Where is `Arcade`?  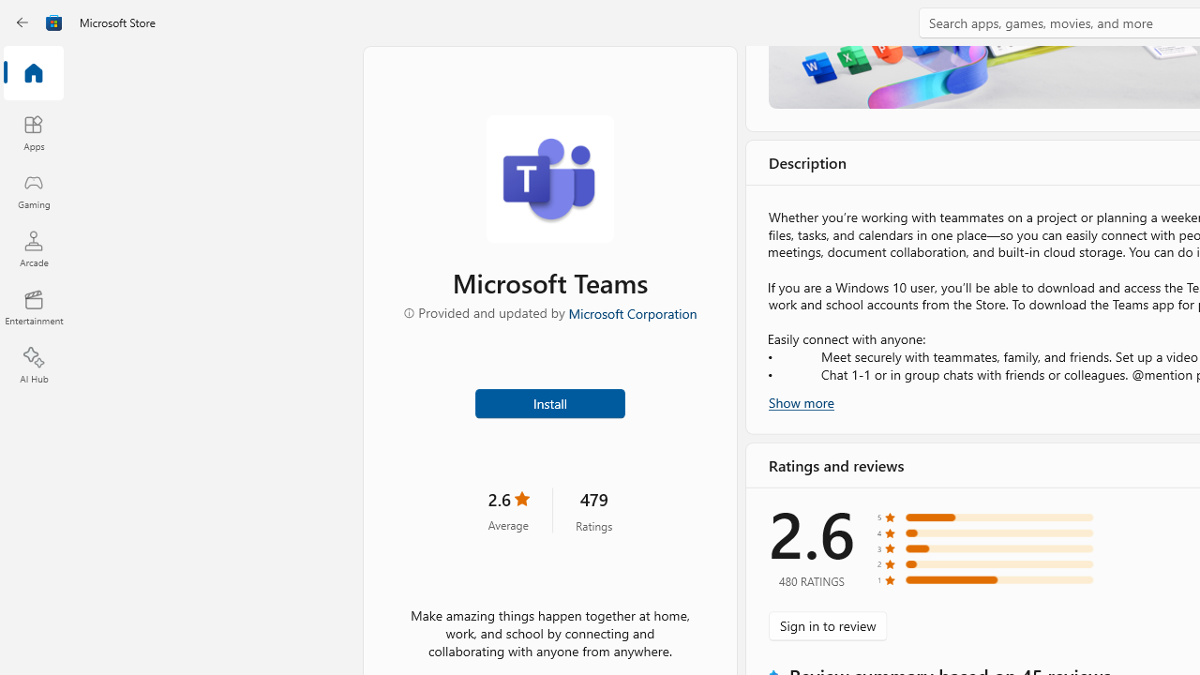 Arcade is located at coordinates (34, 248).